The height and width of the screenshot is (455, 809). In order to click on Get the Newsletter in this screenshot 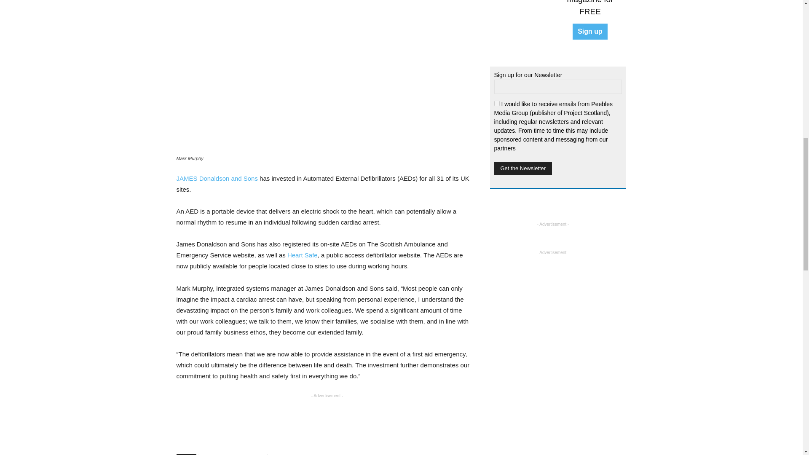, I will do `click(522, 168)`.